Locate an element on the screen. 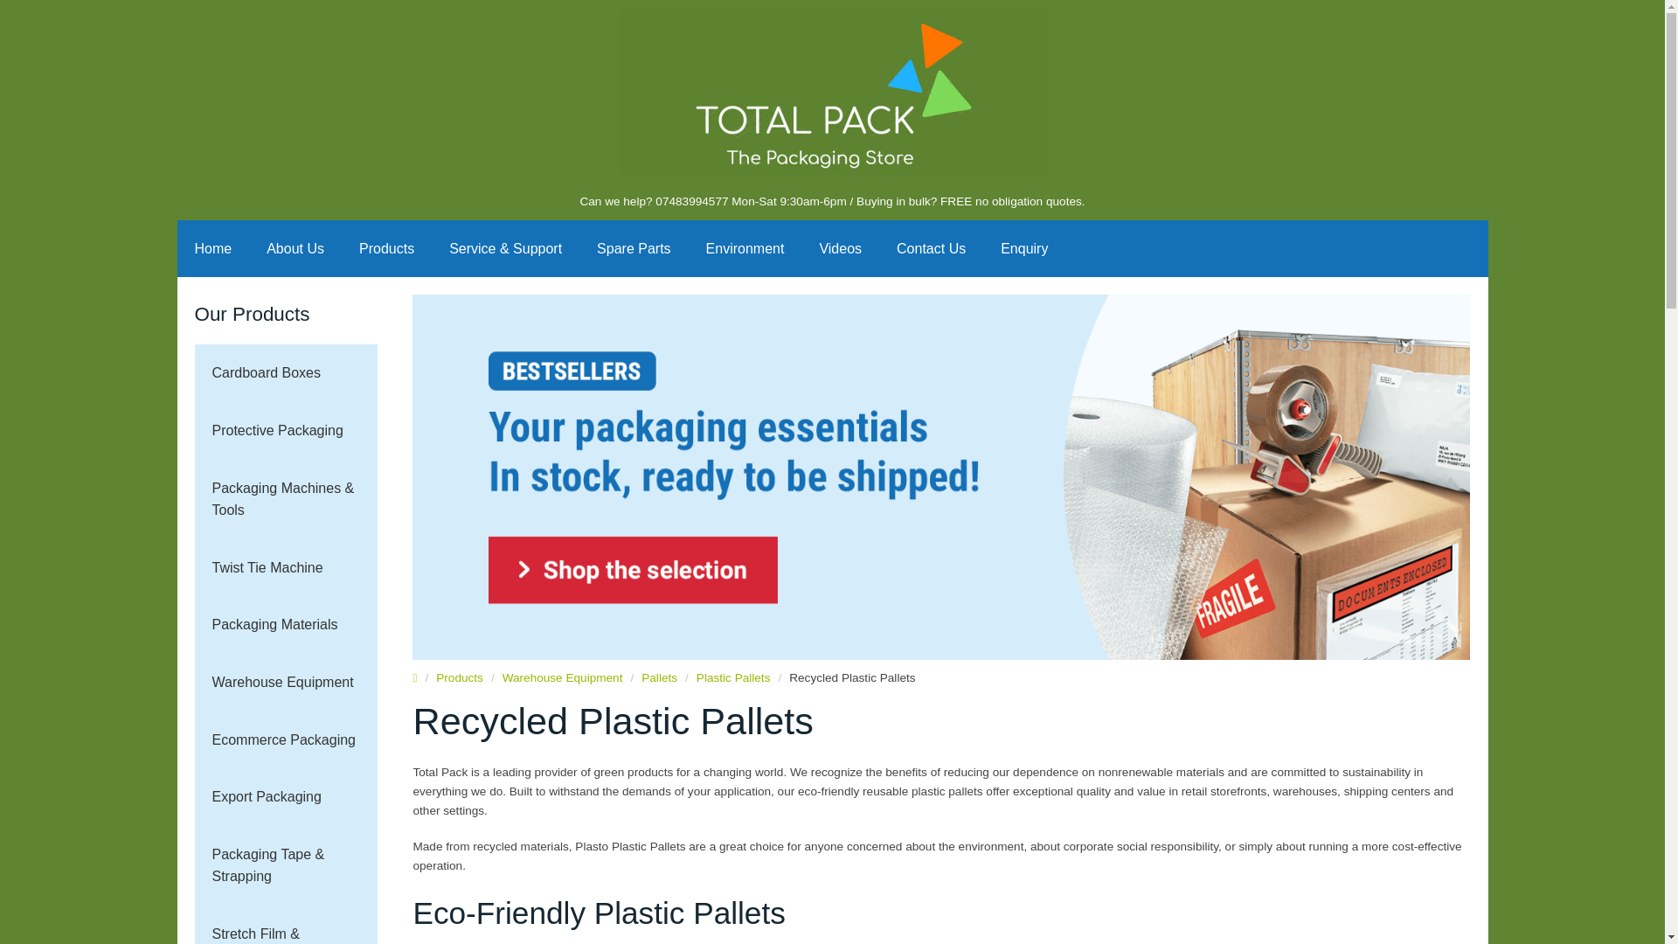  Ecommerce Packaging is located at coordinates (286, 740).